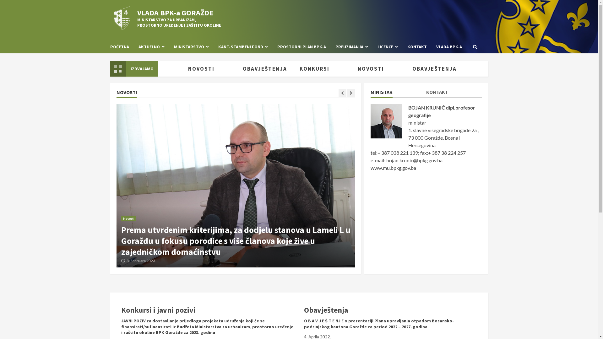 Image resolution: width=603 pixels, height=339 pixels. I want to click on VLADA BPK-A, so click(447, 47).